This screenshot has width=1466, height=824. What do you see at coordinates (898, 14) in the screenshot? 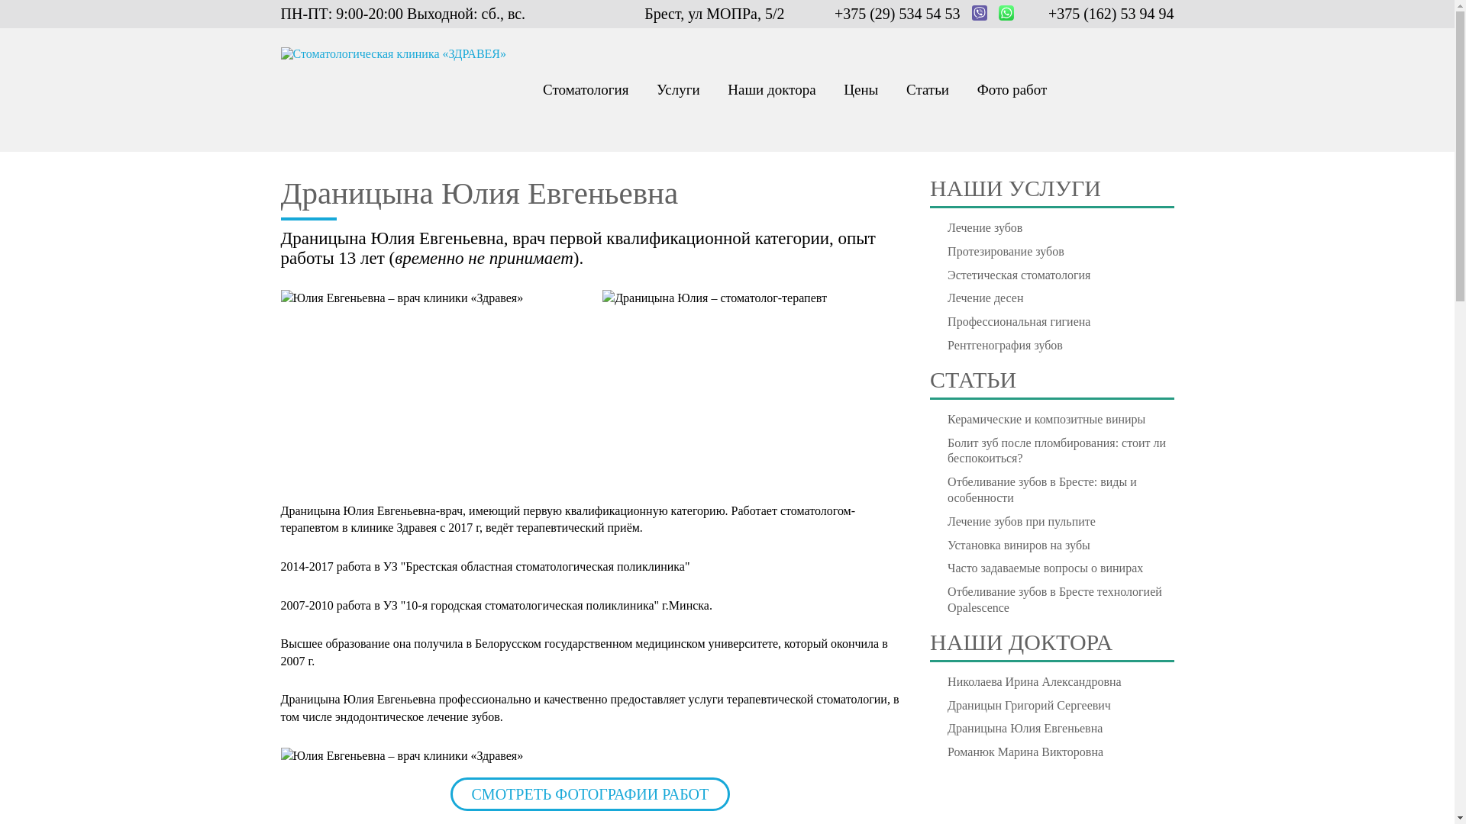
I see `+375 (29) 534 54 53` at bounding box center [898, 14].